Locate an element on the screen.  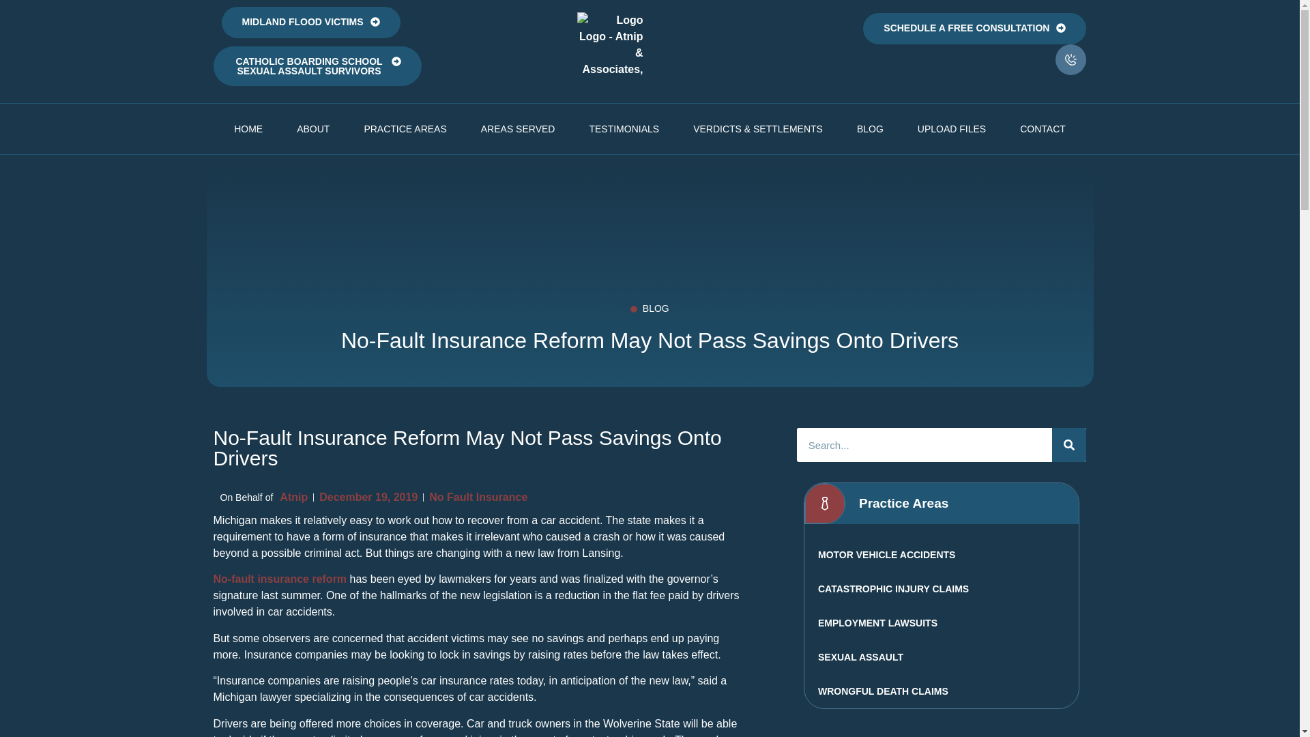
HOME is located at coordinates (248, 128).